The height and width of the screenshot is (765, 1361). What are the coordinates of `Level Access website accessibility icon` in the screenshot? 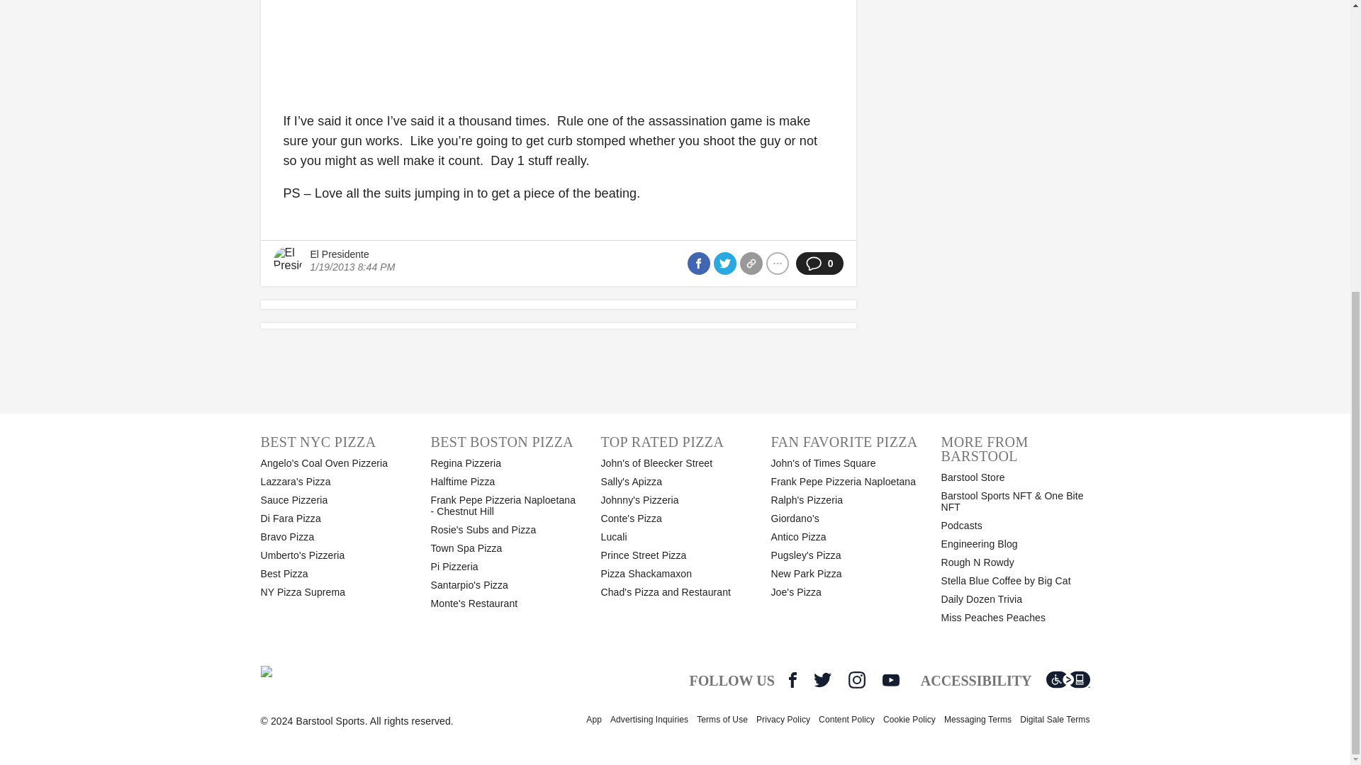 It's located at (1068, 680).